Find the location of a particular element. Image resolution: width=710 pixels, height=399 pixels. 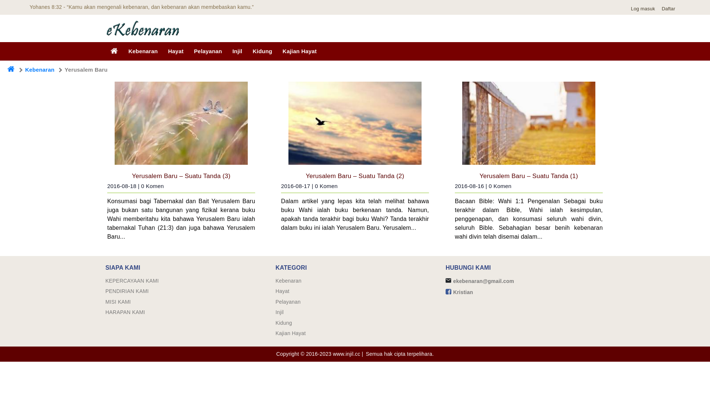

Kebenaran is located at coordinates (143, 51).